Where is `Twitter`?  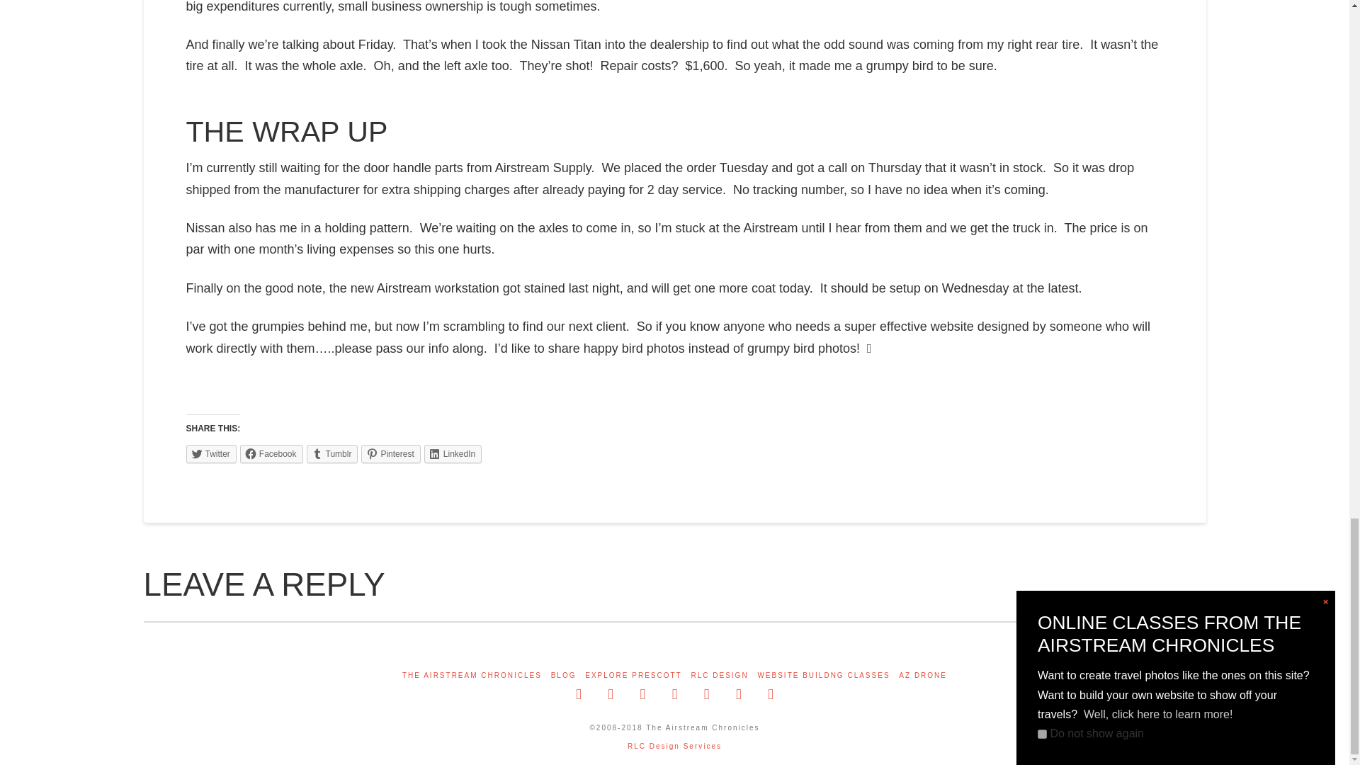 Twitter is located at coordinates (210, 453).